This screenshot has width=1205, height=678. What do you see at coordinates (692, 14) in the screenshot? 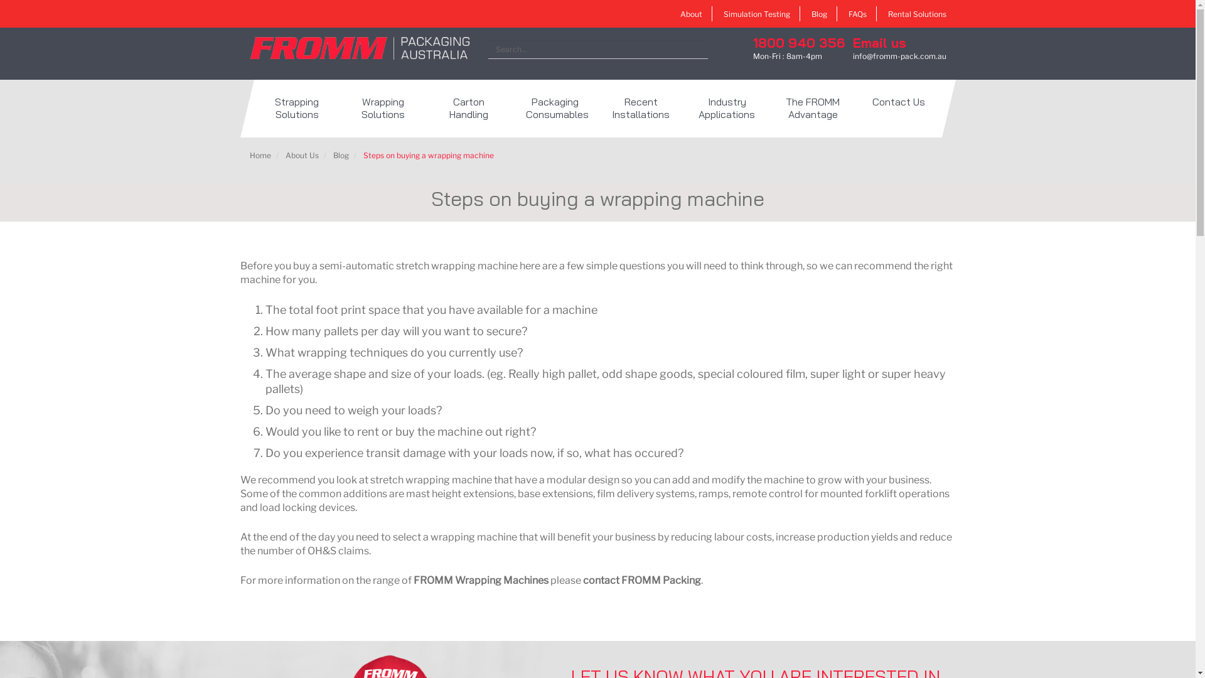
I see `About` at bounding box center [692, 14].